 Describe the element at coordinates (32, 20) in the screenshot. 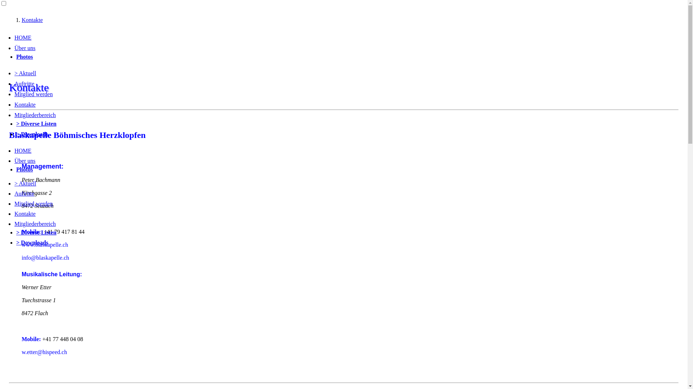

I see `Kontakte` at that location.